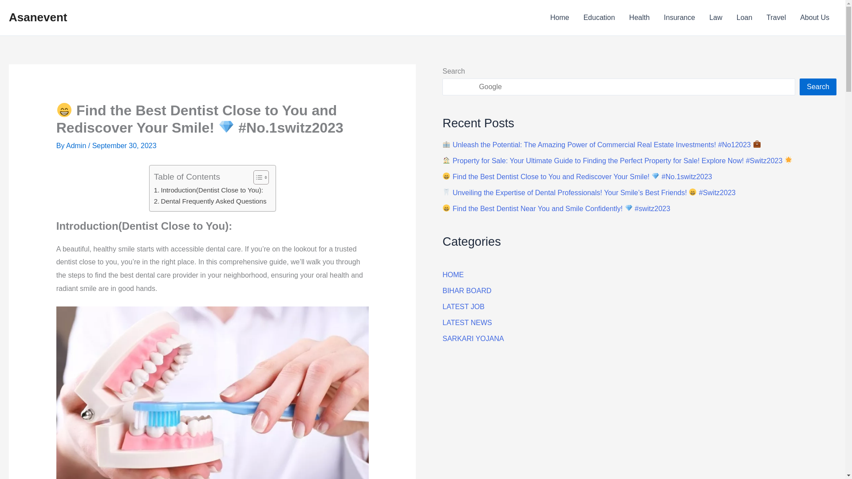  What do you see at coordinates (818, 87) in the screenshot?
I see `Search` at bounding box center [818, 87].